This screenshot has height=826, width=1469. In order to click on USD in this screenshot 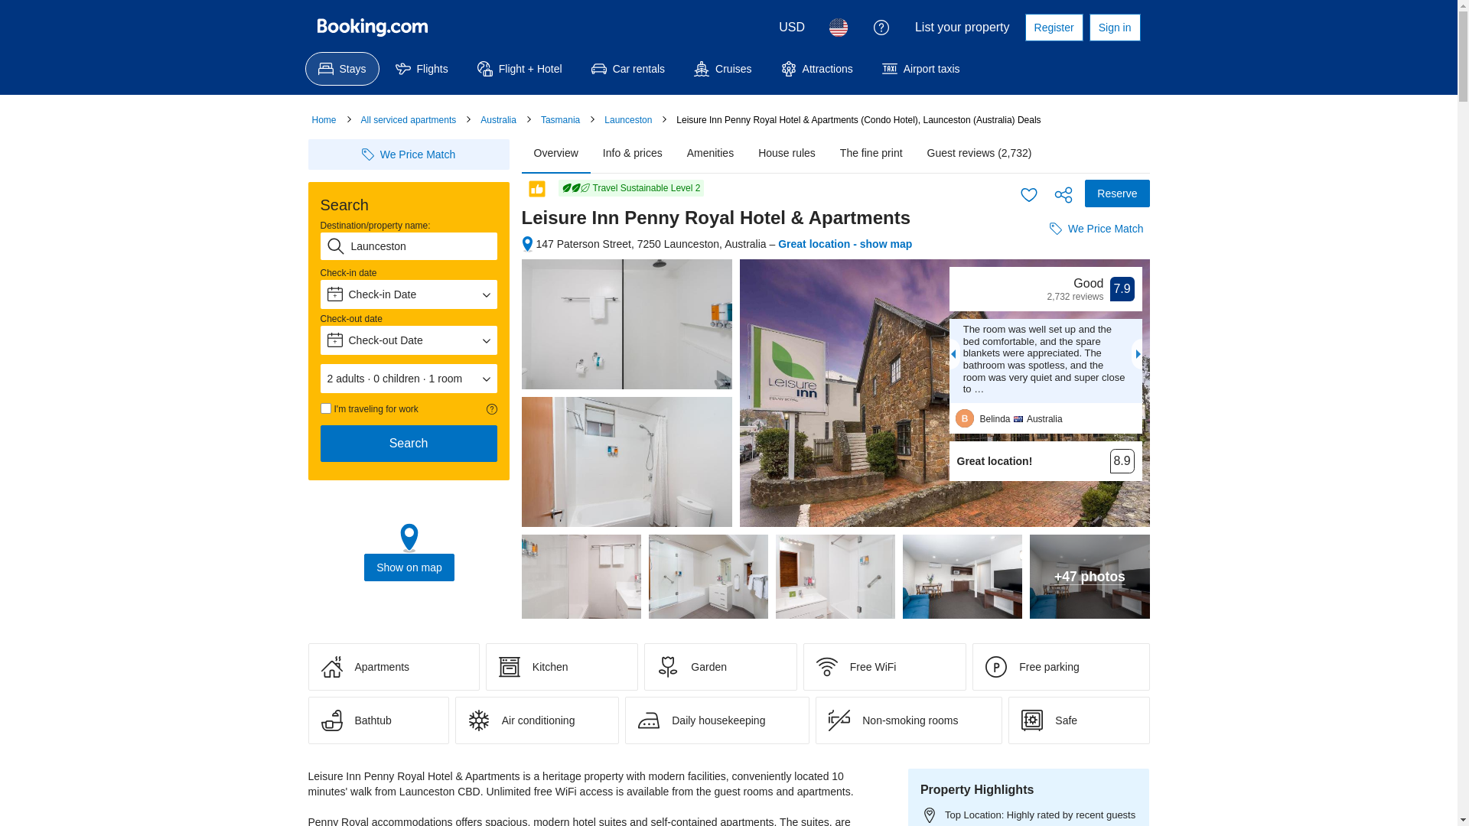, I will do `click(792, 28)`.